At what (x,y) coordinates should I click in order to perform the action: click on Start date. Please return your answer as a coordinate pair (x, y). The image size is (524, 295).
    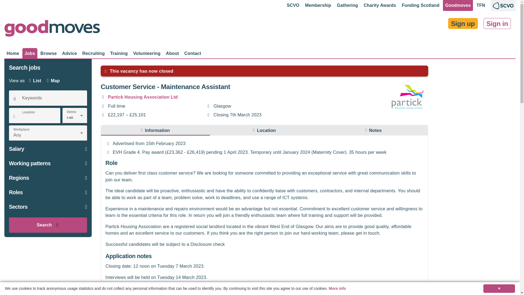
    Looking at the image, I should click on (264, 130).